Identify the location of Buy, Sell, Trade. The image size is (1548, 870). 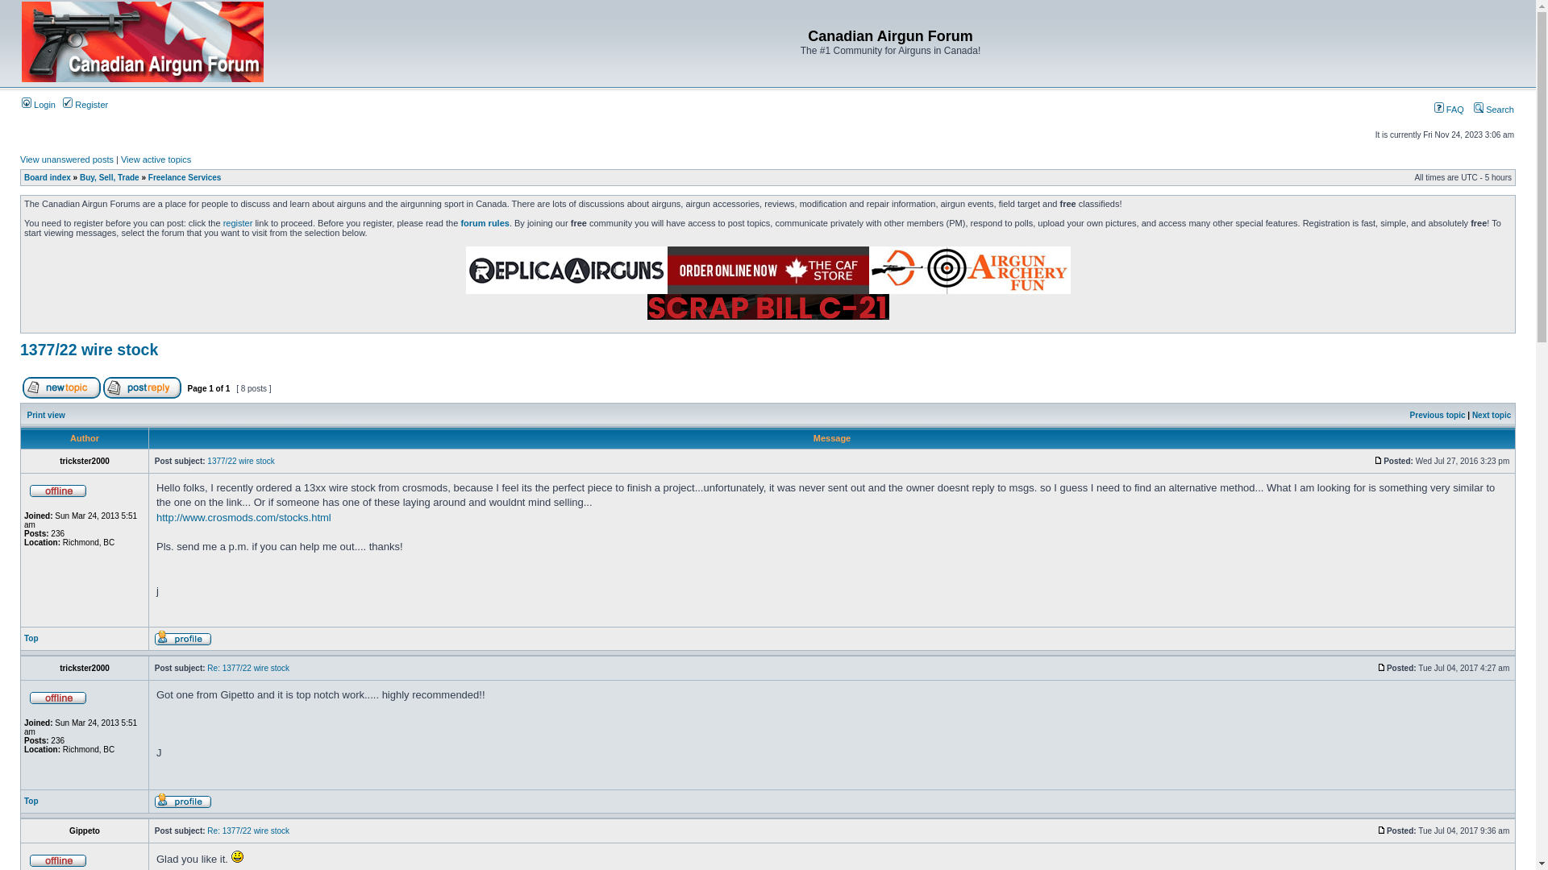
(110, 177).